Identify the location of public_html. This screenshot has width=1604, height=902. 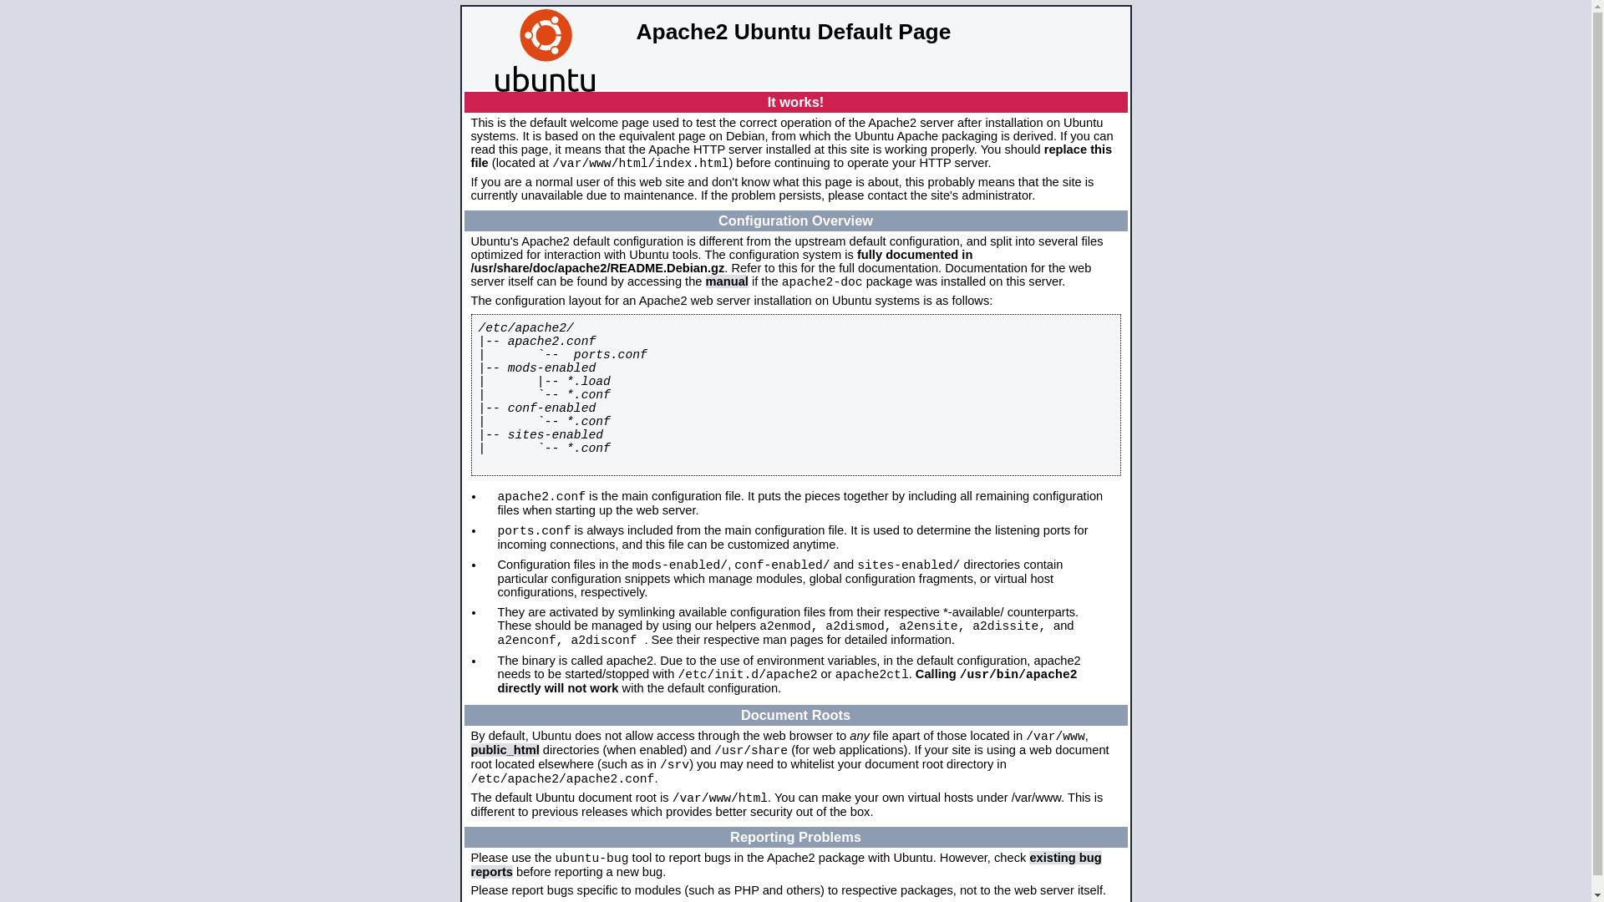
(505, 750).